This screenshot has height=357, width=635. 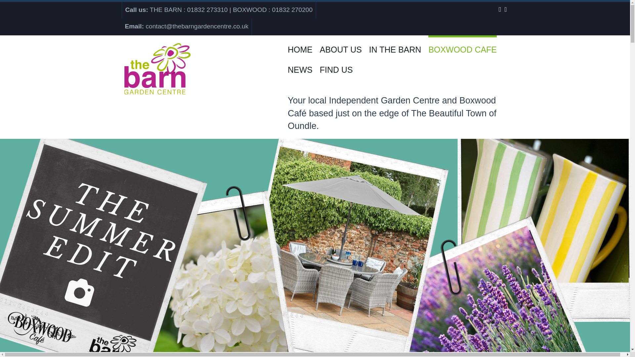 What do you see at coordinates (336, 66) in the screenshot?
I see `FIND US` at bounding box center [336, 66].